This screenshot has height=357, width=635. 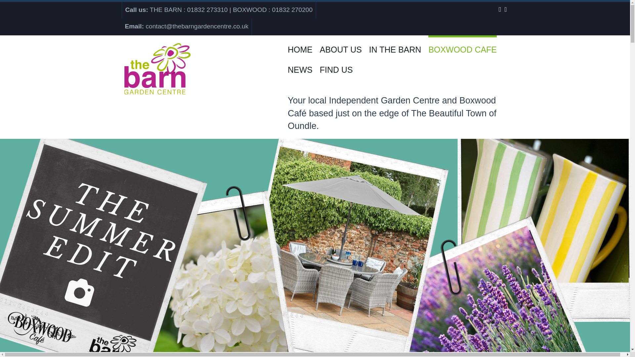 What do you see at coordinates (336, 66) in the screenshot?
I see `FIND US` at bounding box center [336, 66].